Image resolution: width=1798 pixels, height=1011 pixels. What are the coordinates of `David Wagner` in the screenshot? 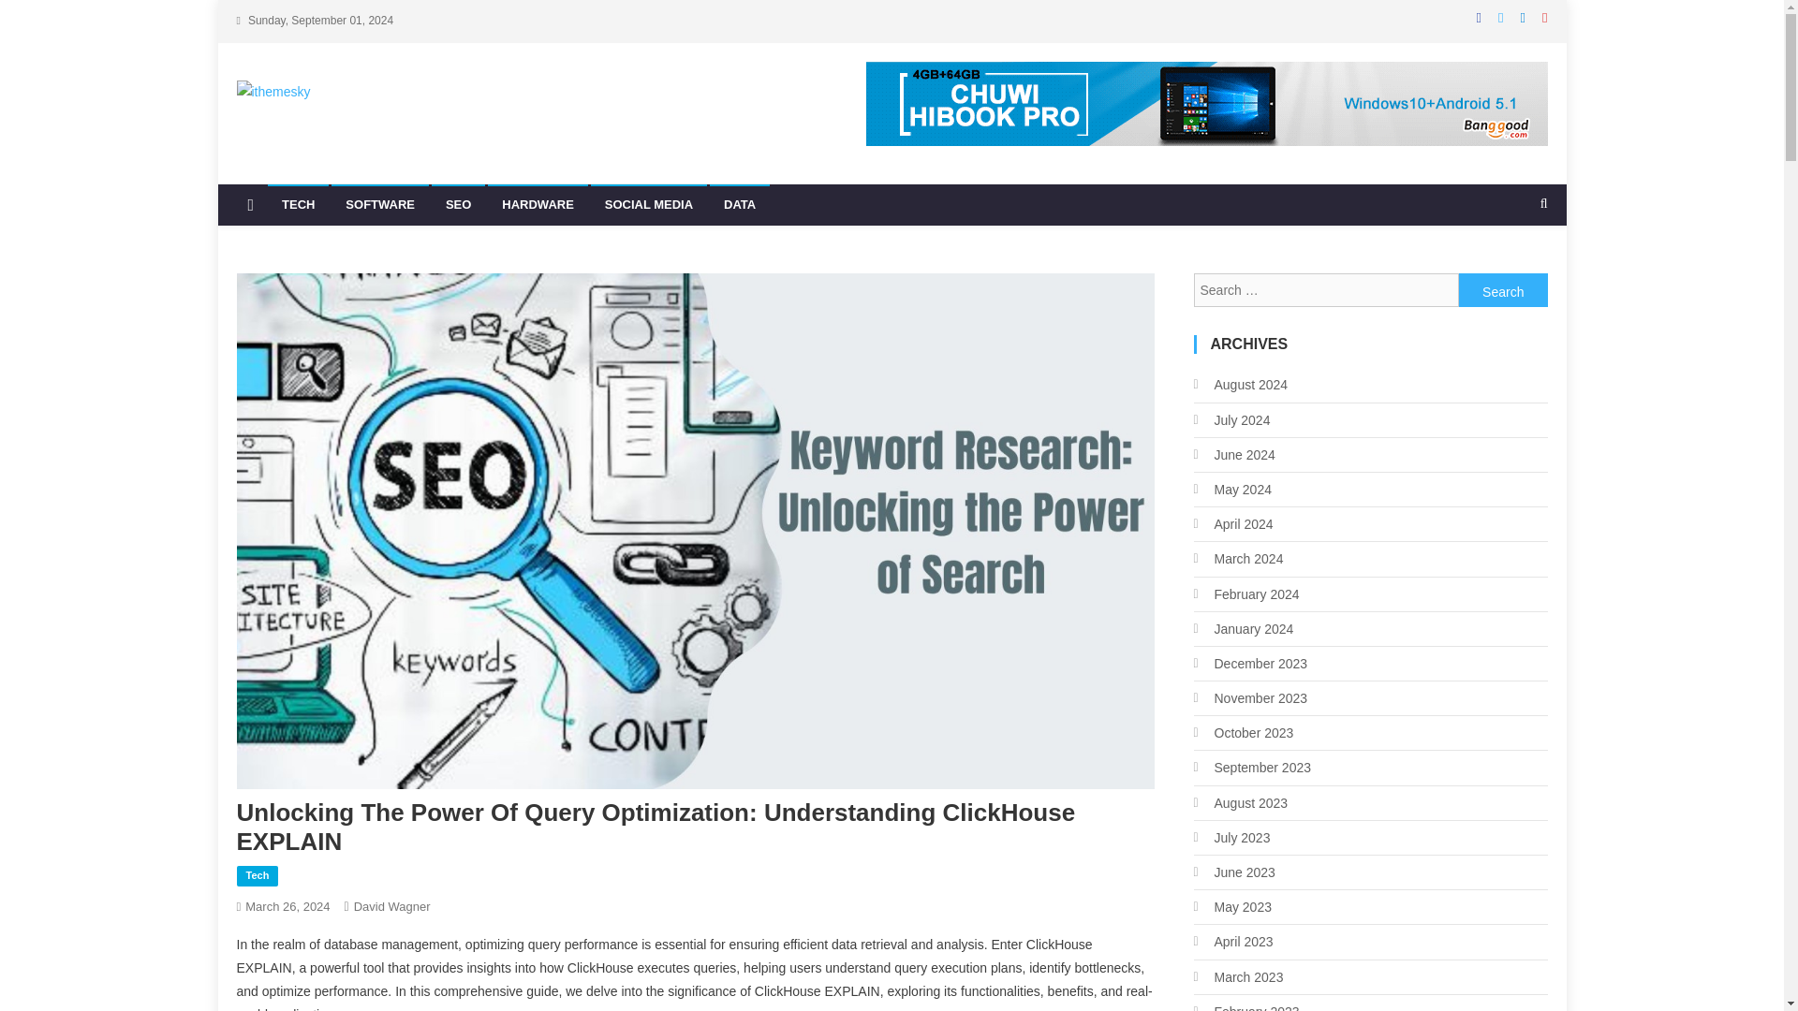 It's located at (392, 906).